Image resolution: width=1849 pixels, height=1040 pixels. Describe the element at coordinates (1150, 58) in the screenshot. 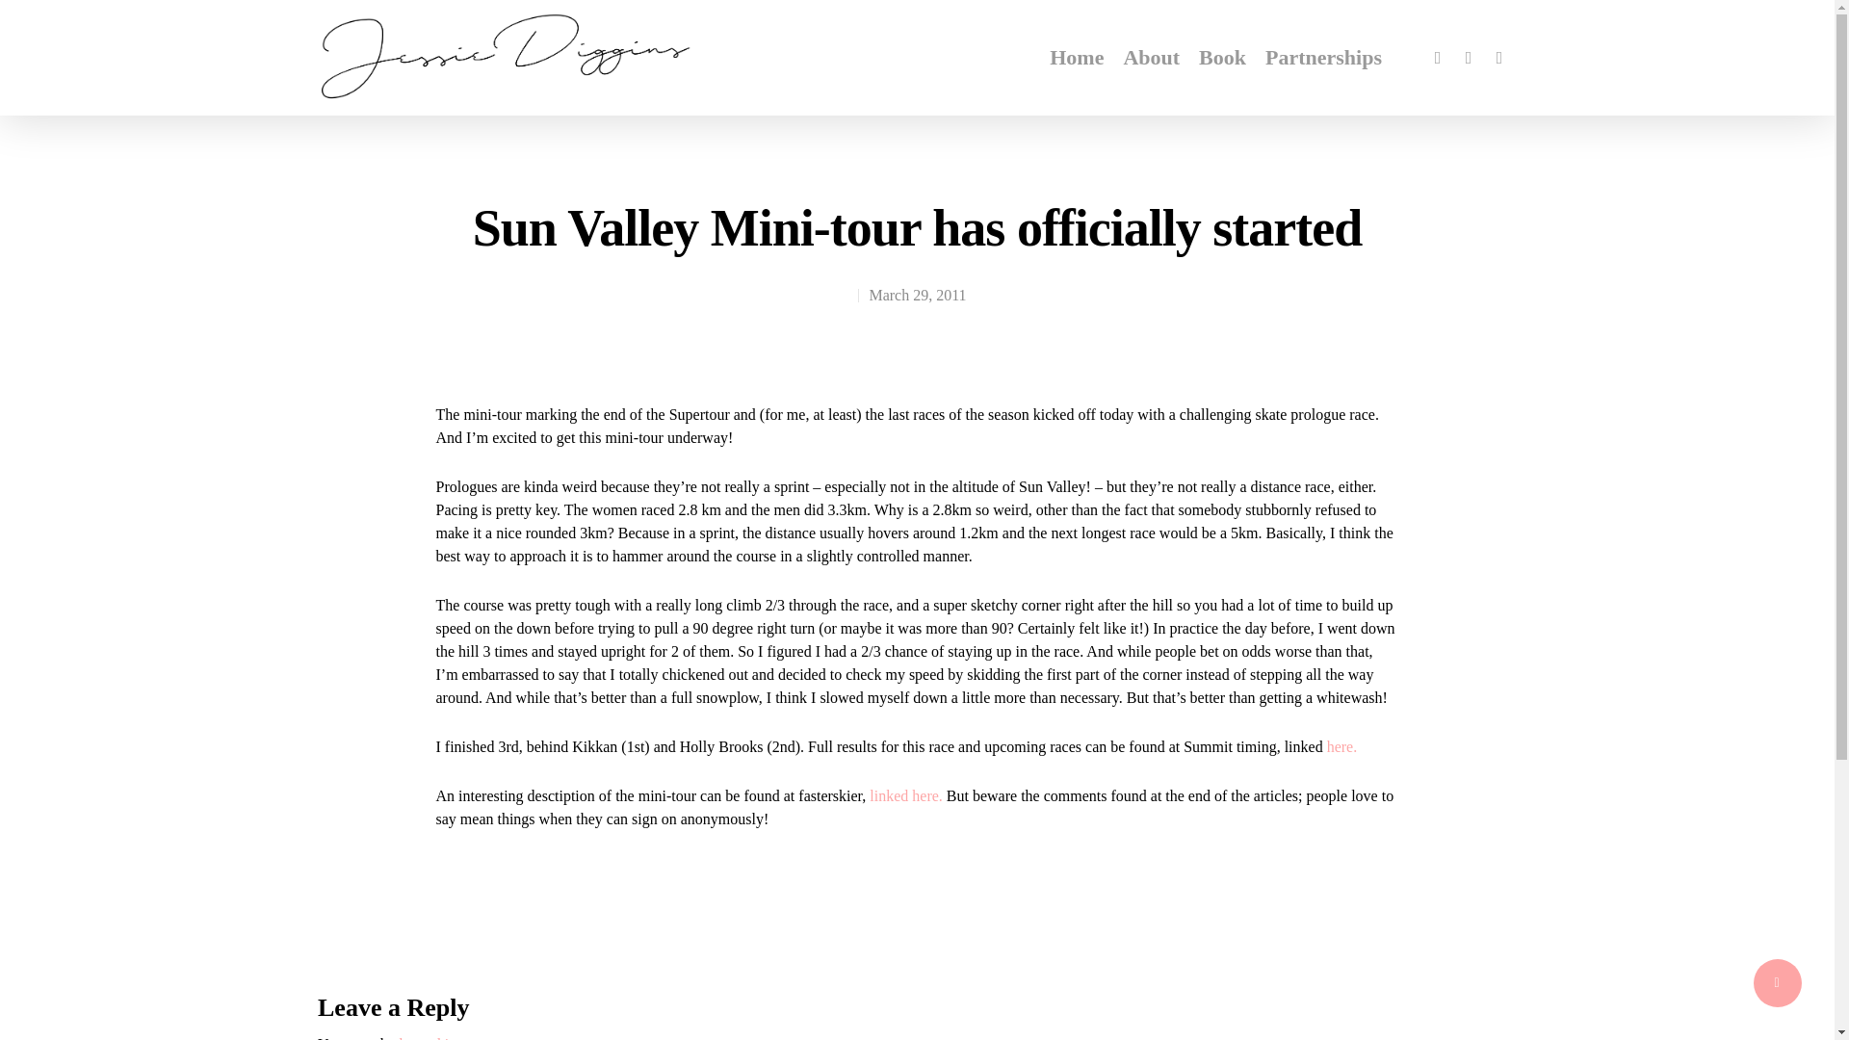

I see `About` at that location.